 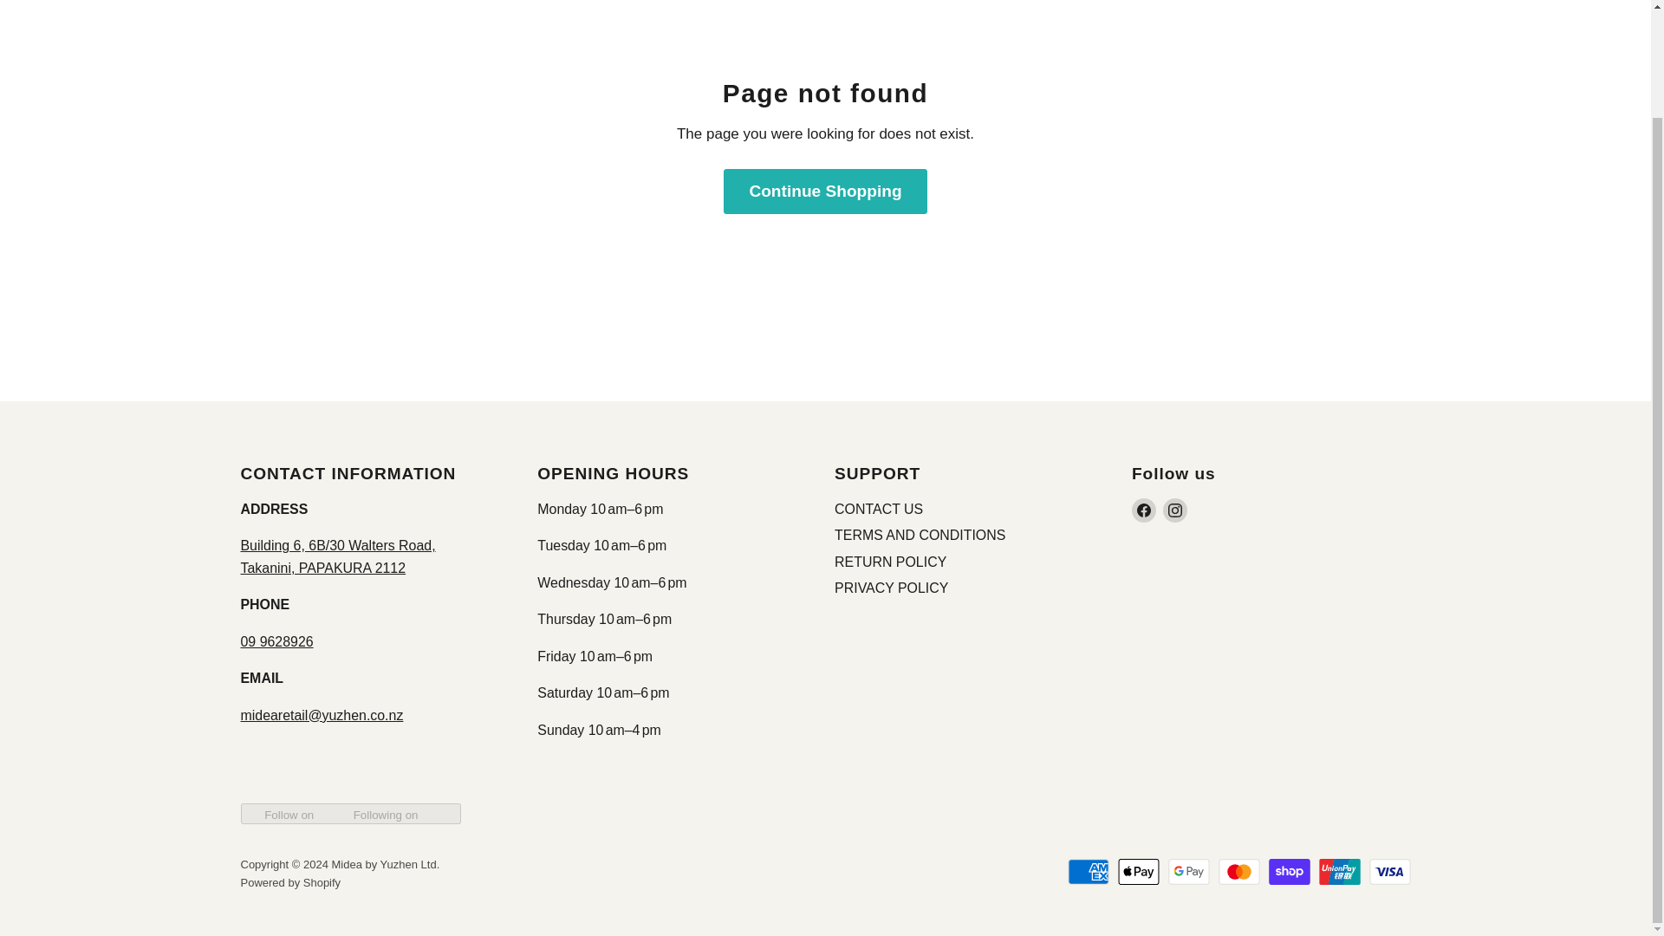 I want to click on Shop Pay, so click(x=1290, y=872).